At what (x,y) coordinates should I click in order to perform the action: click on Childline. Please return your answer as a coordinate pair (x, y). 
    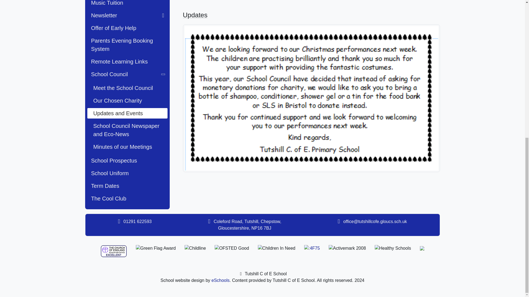
    Looking at the image, I should click on (195, 248).